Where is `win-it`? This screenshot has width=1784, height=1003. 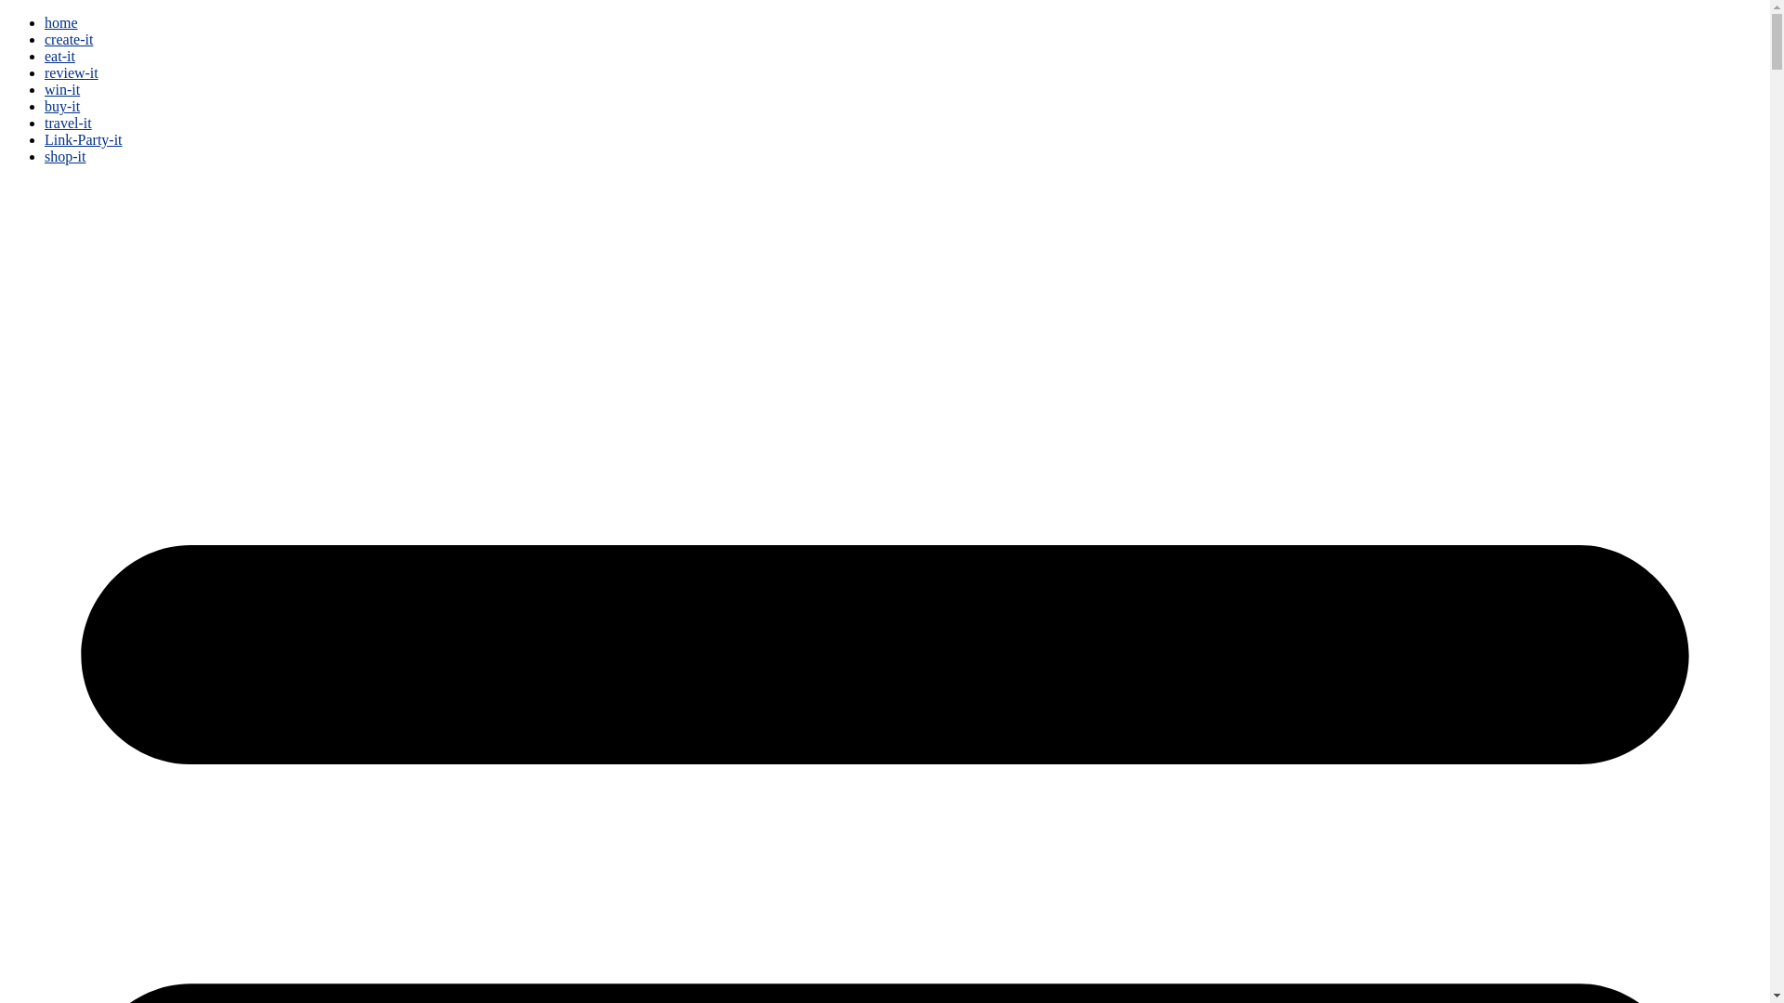 win-it is located at coordinates (62, 89).